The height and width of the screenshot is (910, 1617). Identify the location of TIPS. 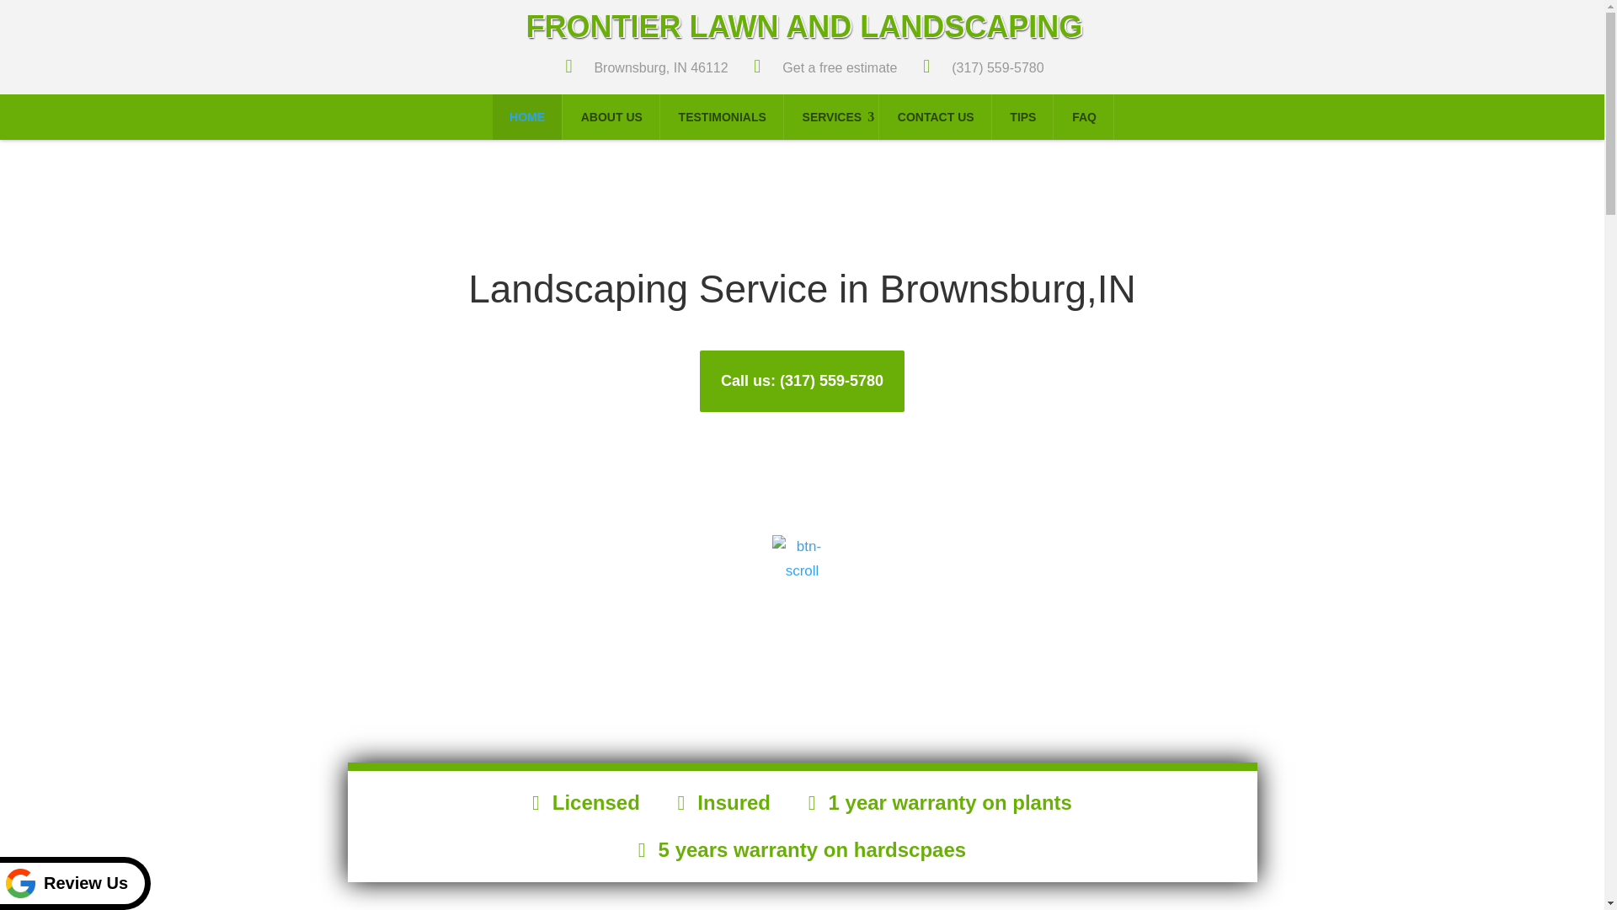
(1022, 117).